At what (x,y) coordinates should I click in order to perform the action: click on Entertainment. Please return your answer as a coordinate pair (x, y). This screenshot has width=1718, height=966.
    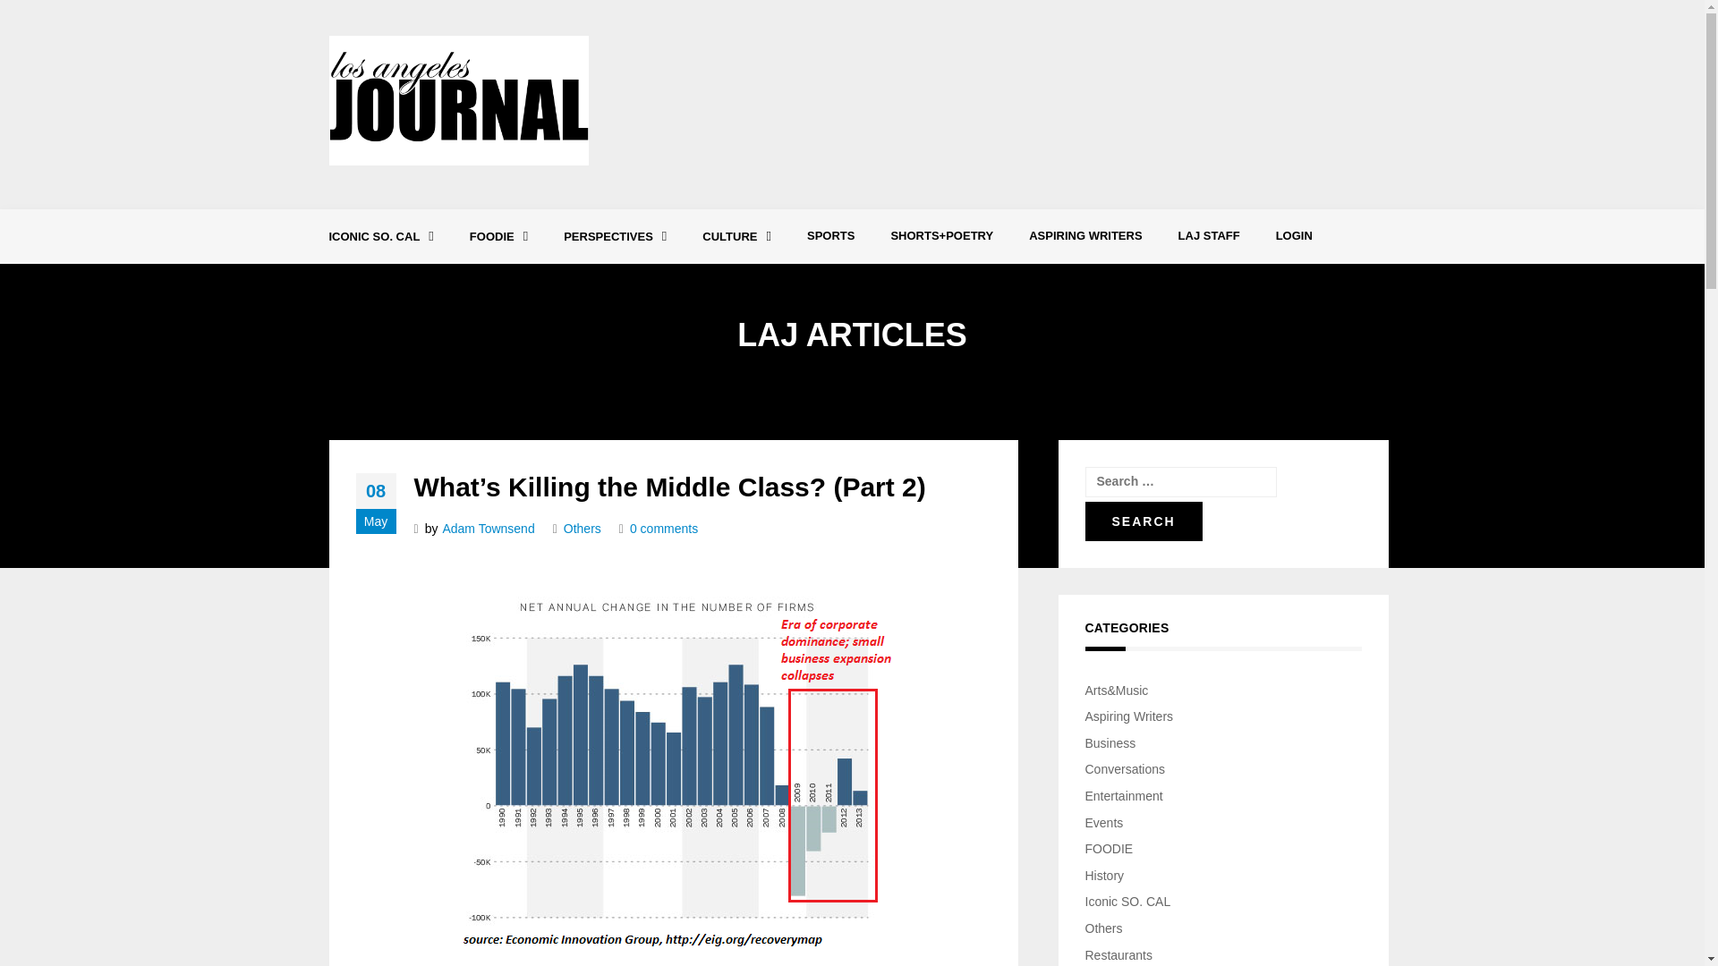
    Looking at the image, I should click on (431, 281).